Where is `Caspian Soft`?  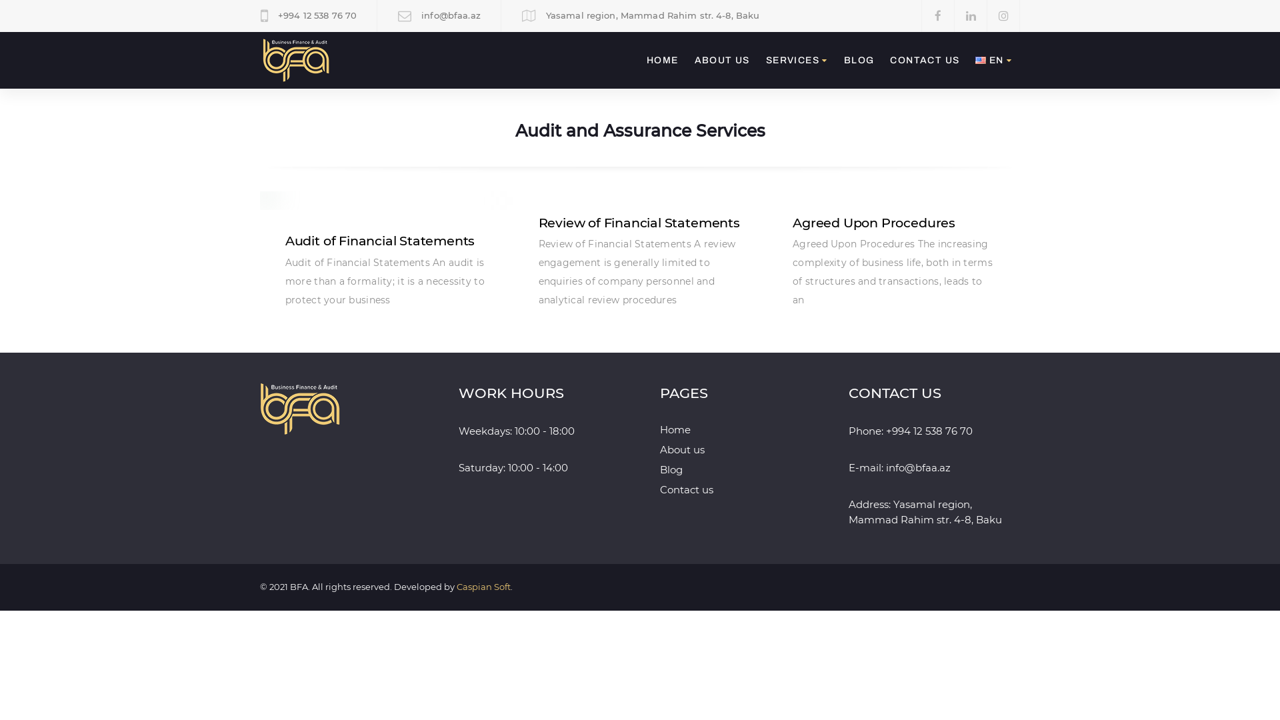
Caspian Soft is located at coordinates (484, 587).